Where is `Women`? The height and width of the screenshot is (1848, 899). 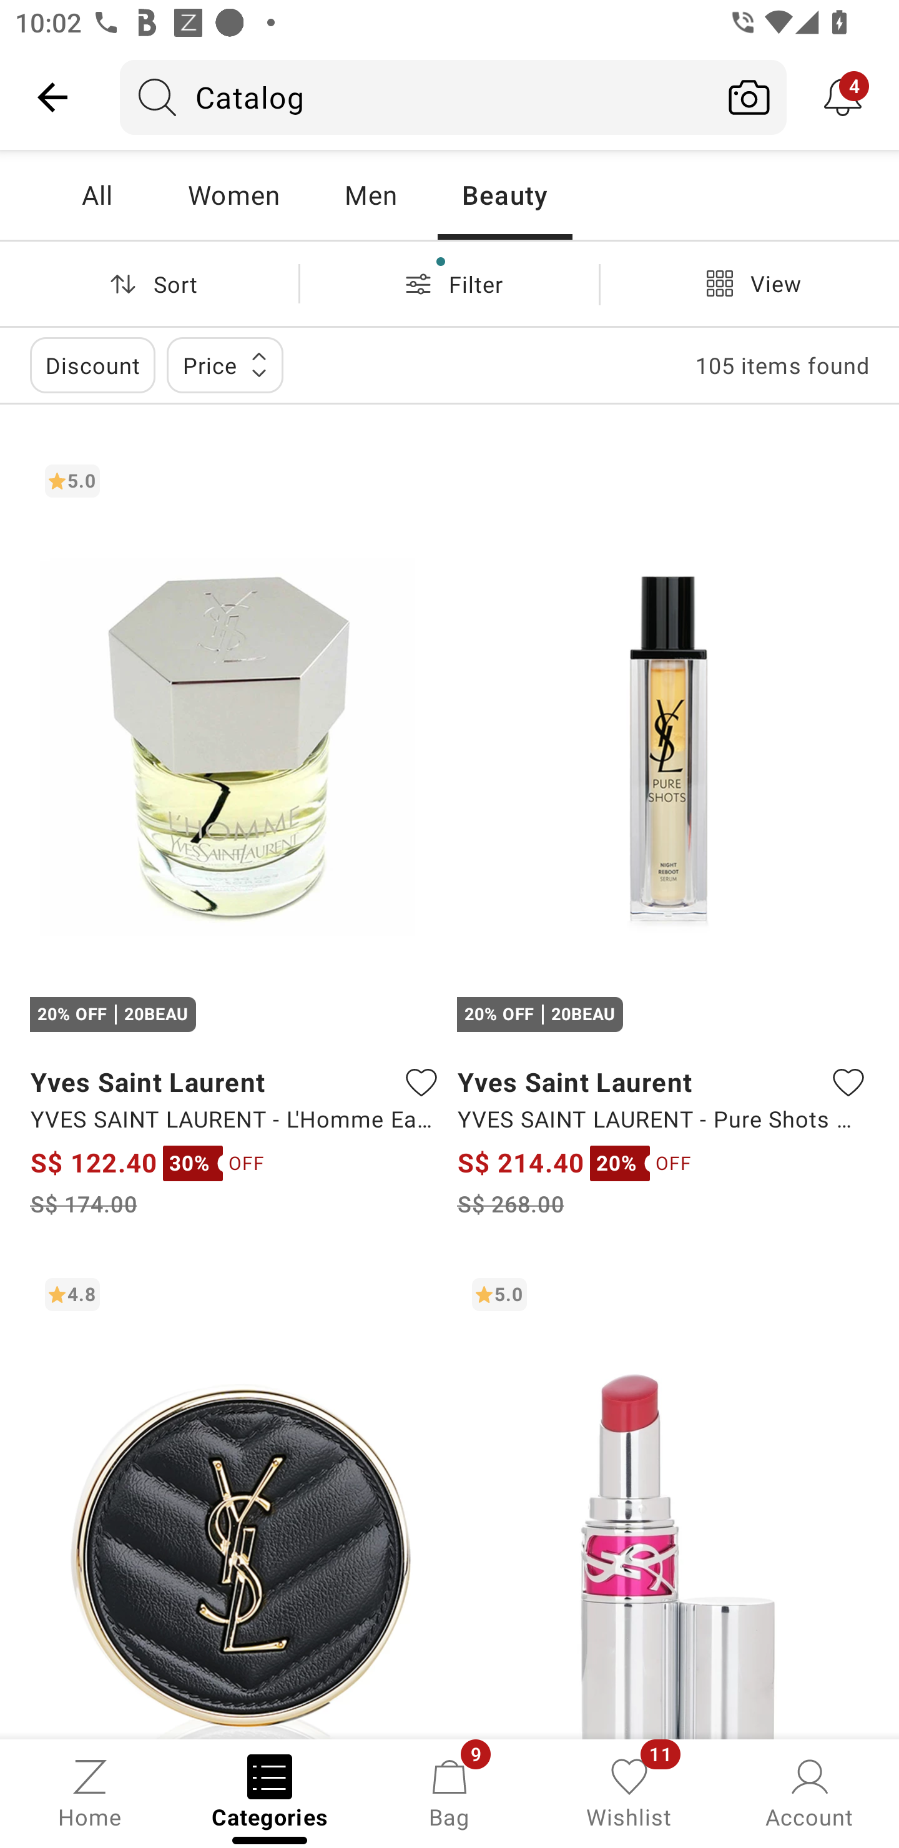
Women is located at coordinates (233, 195).